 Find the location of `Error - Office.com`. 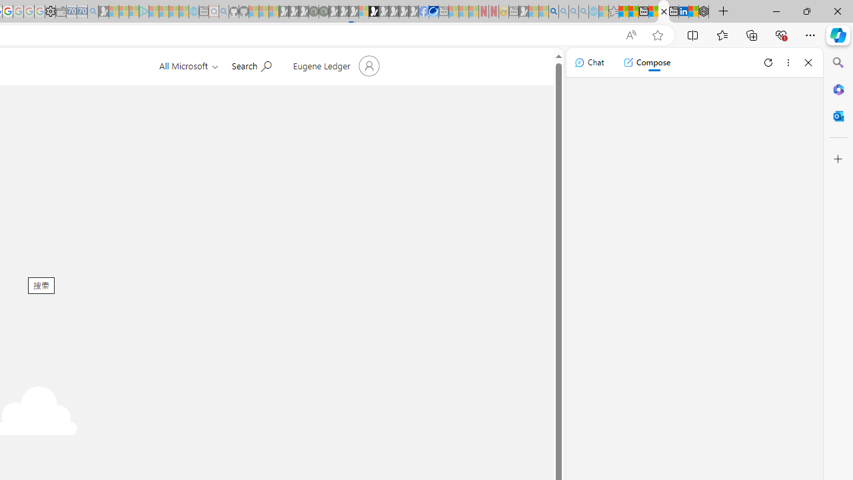

Error - Office.com is located at coordinates (664, 12).